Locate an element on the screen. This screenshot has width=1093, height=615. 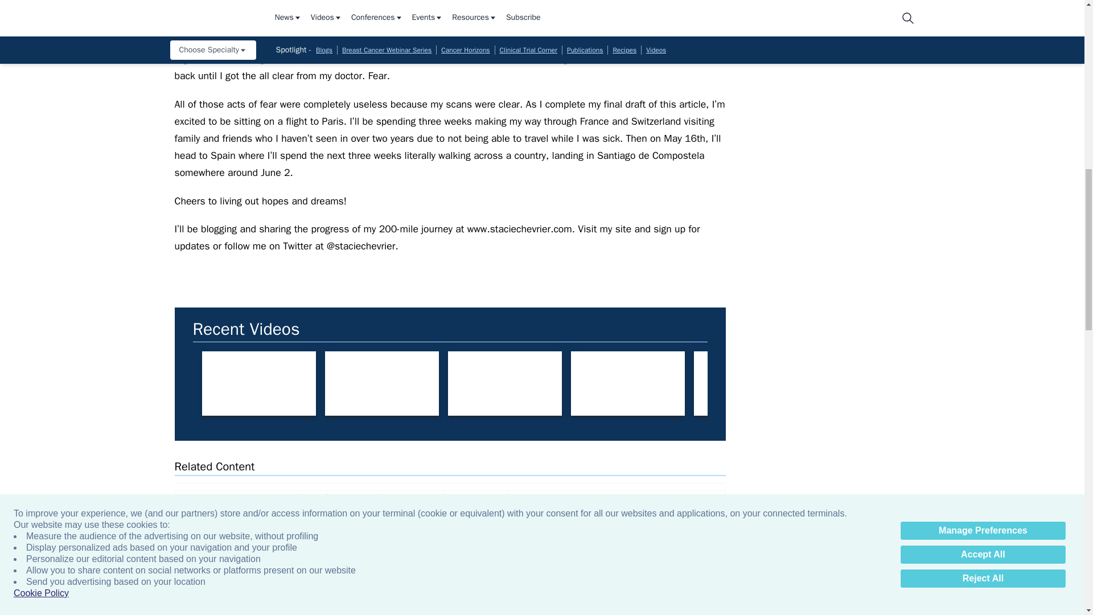
Dr. Kelly Stratton  is located at coordinates (258, 383).